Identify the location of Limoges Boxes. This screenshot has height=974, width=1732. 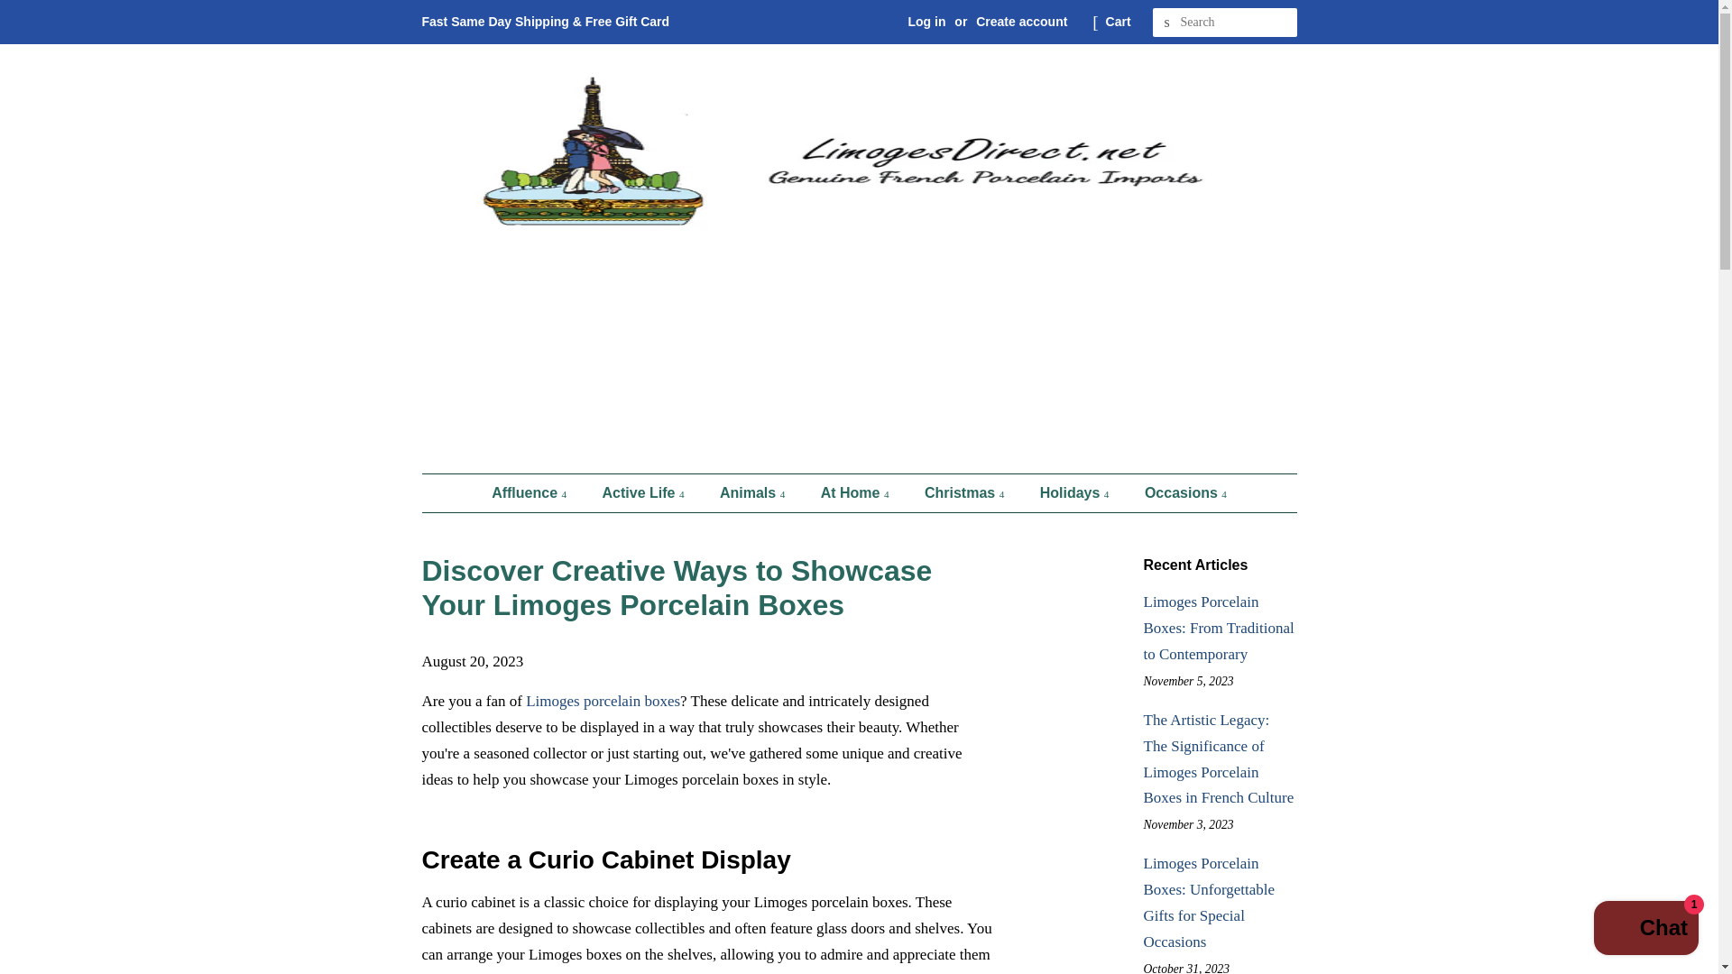
(603, 701).